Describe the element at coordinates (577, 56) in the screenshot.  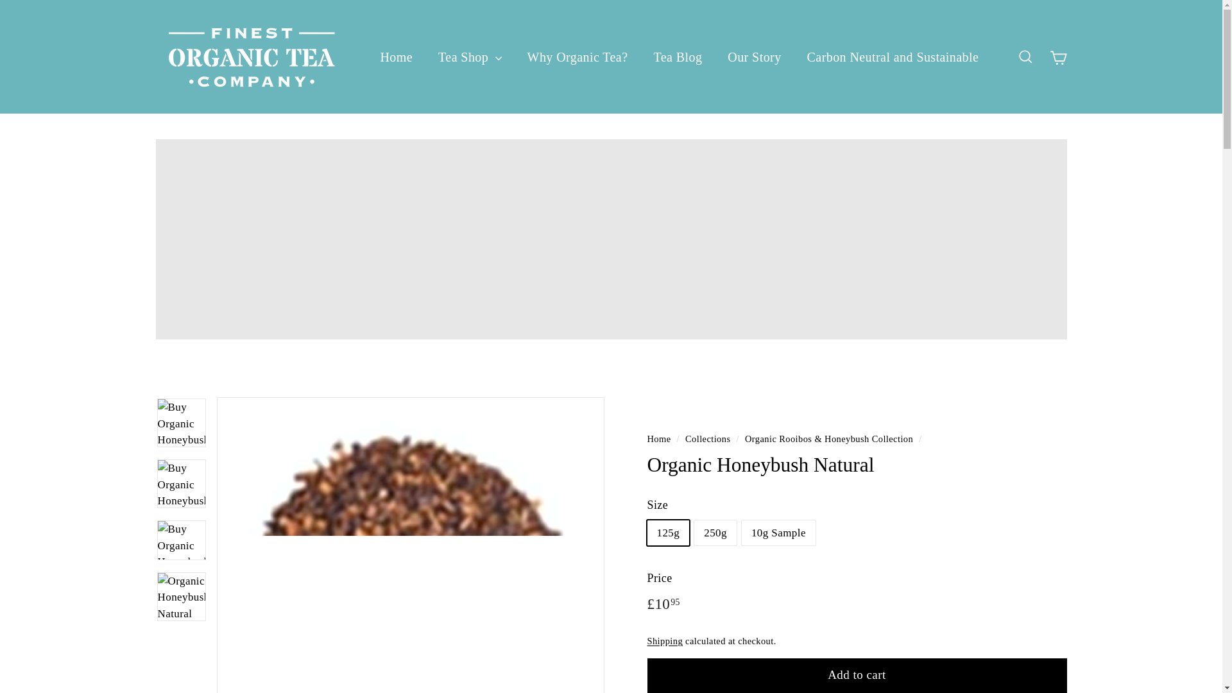
I see `Why Organic Tea?` at that location.